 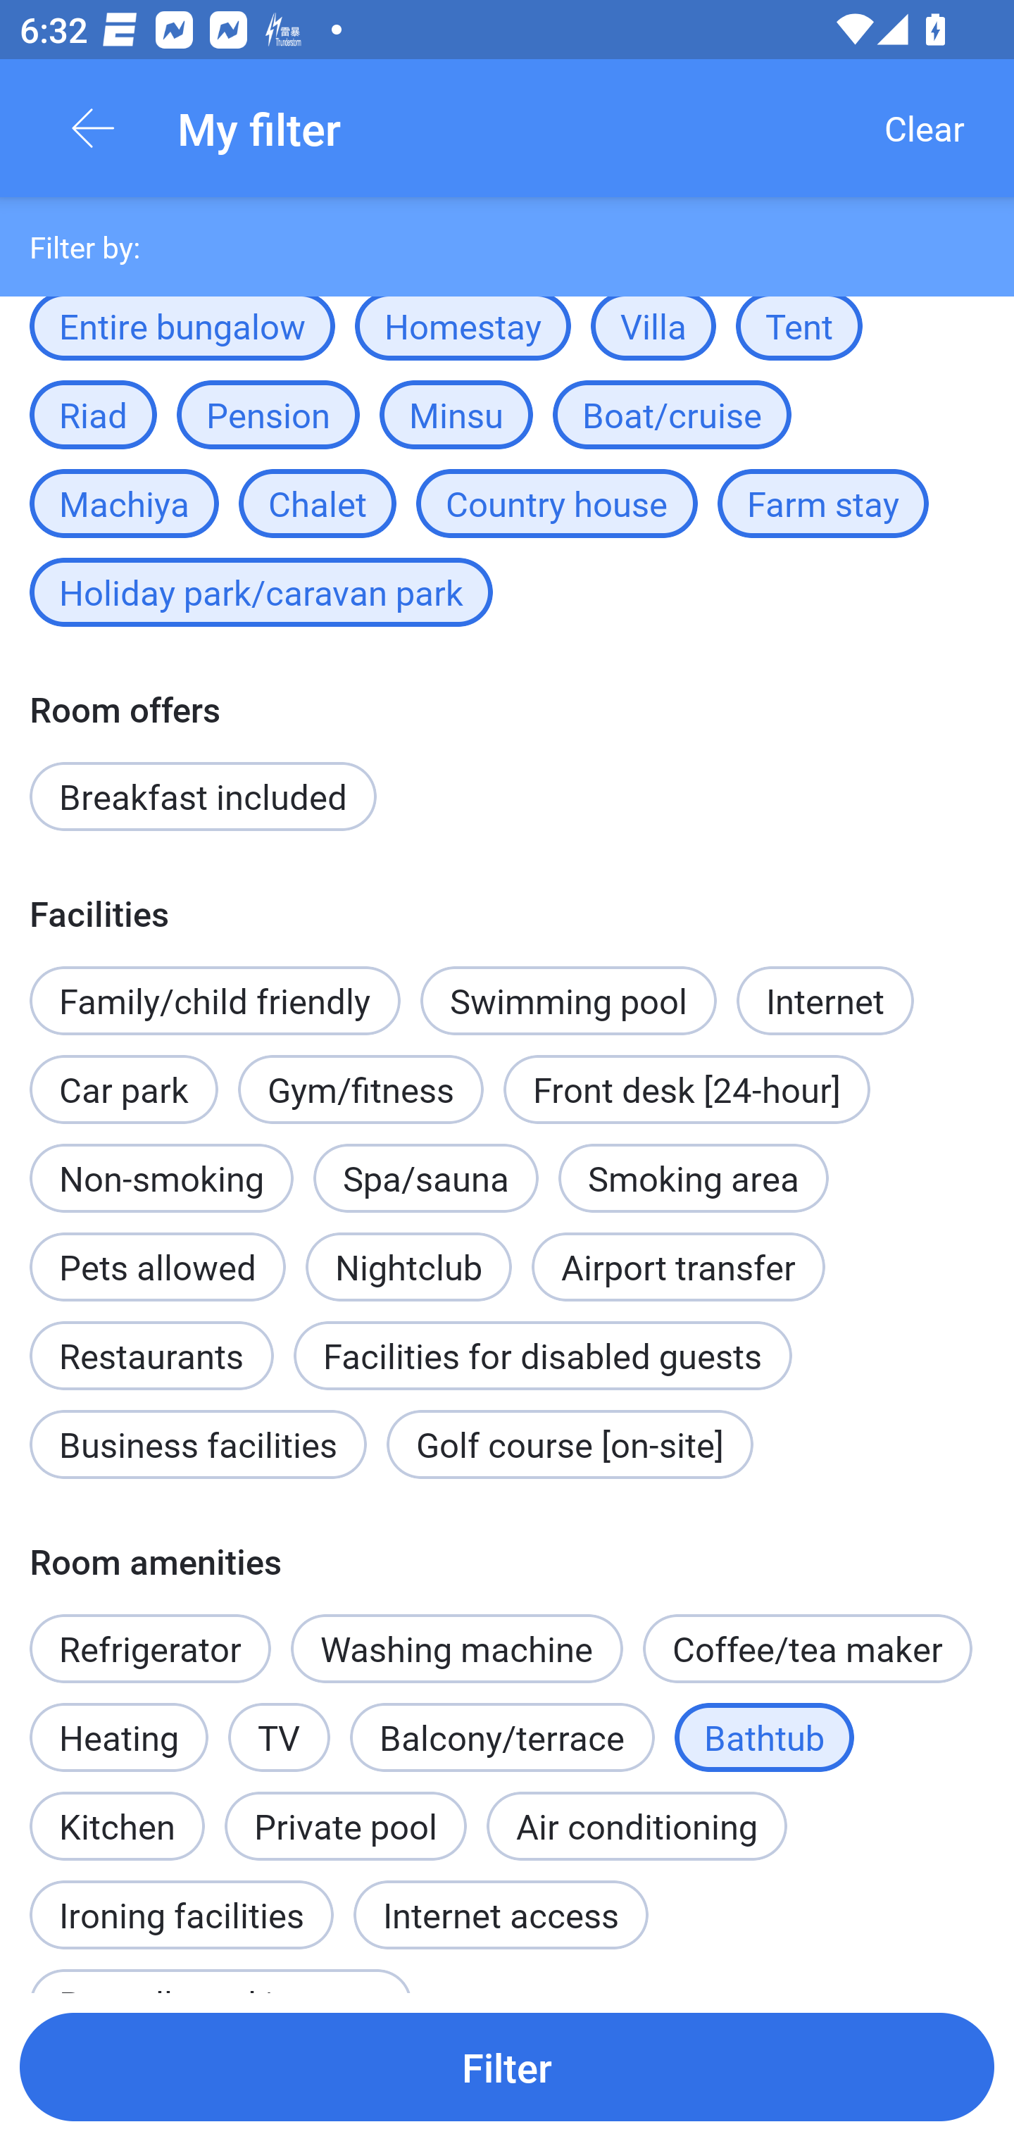 What do you see at coordinates (807, 1648) in the screenshot?
I see `Coffee/tea maker` at bounding box center [807, 1648].